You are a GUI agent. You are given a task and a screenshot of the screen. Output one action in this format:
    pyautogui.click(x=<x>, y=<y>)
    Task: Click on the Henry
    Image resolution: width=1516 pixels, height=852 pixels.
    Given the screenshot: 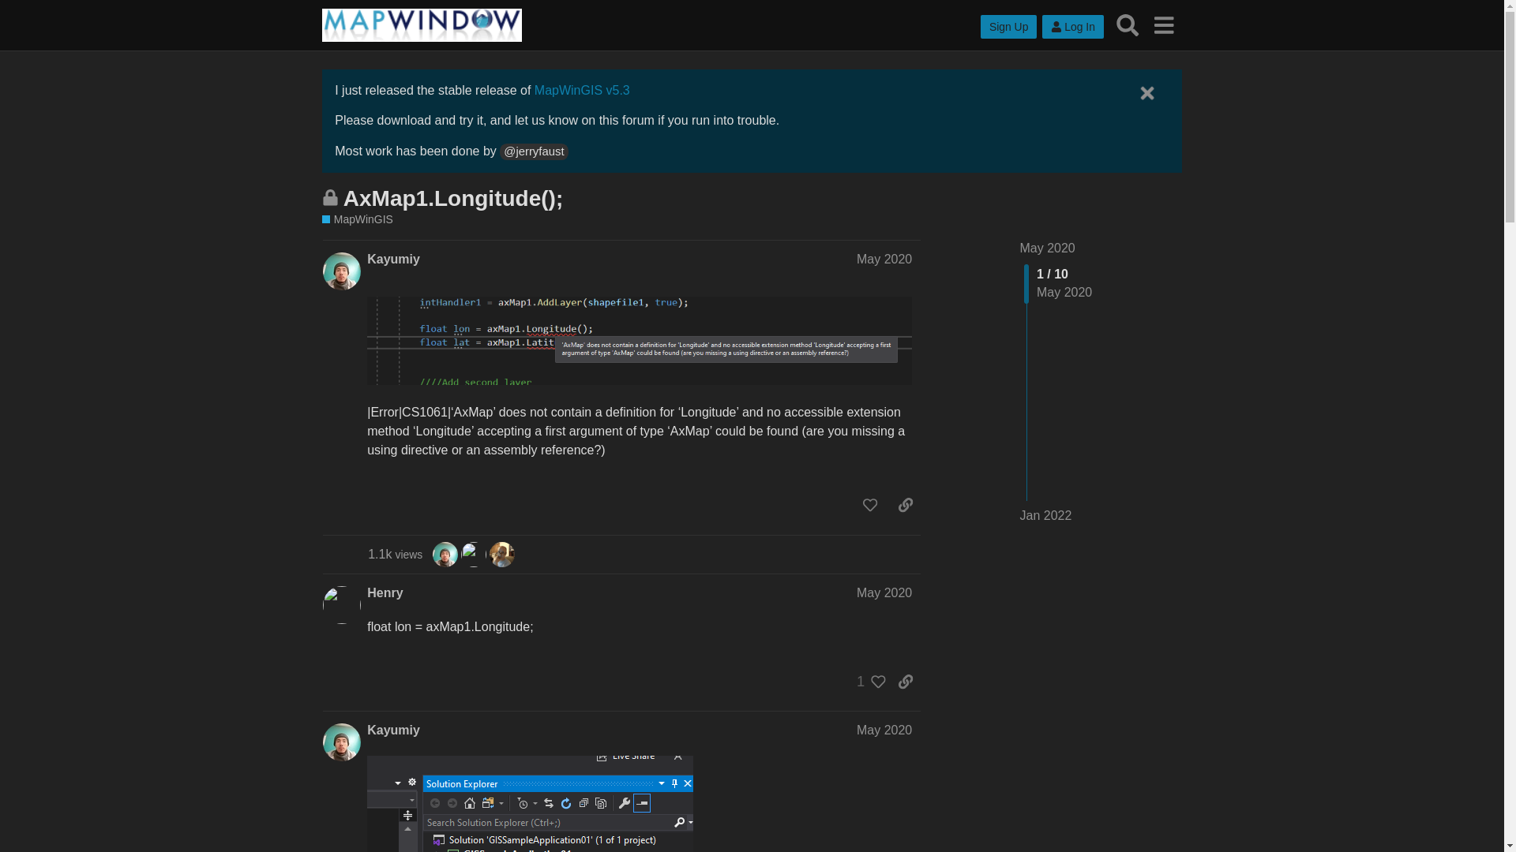 What is the action you would take?
    pyautogui.click(x=385, y=592)
    